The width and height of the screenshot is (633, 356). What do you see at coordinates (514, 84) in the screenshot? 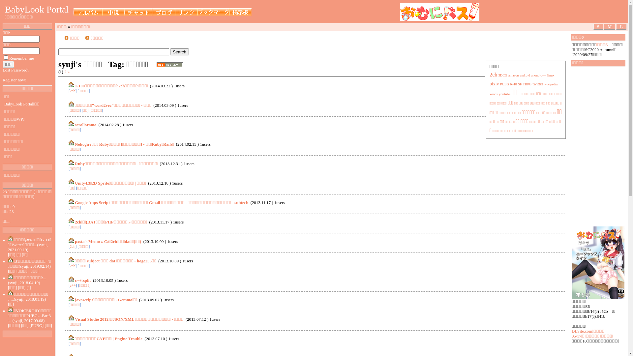
I see `R-18` at bounding box center [514, 84].